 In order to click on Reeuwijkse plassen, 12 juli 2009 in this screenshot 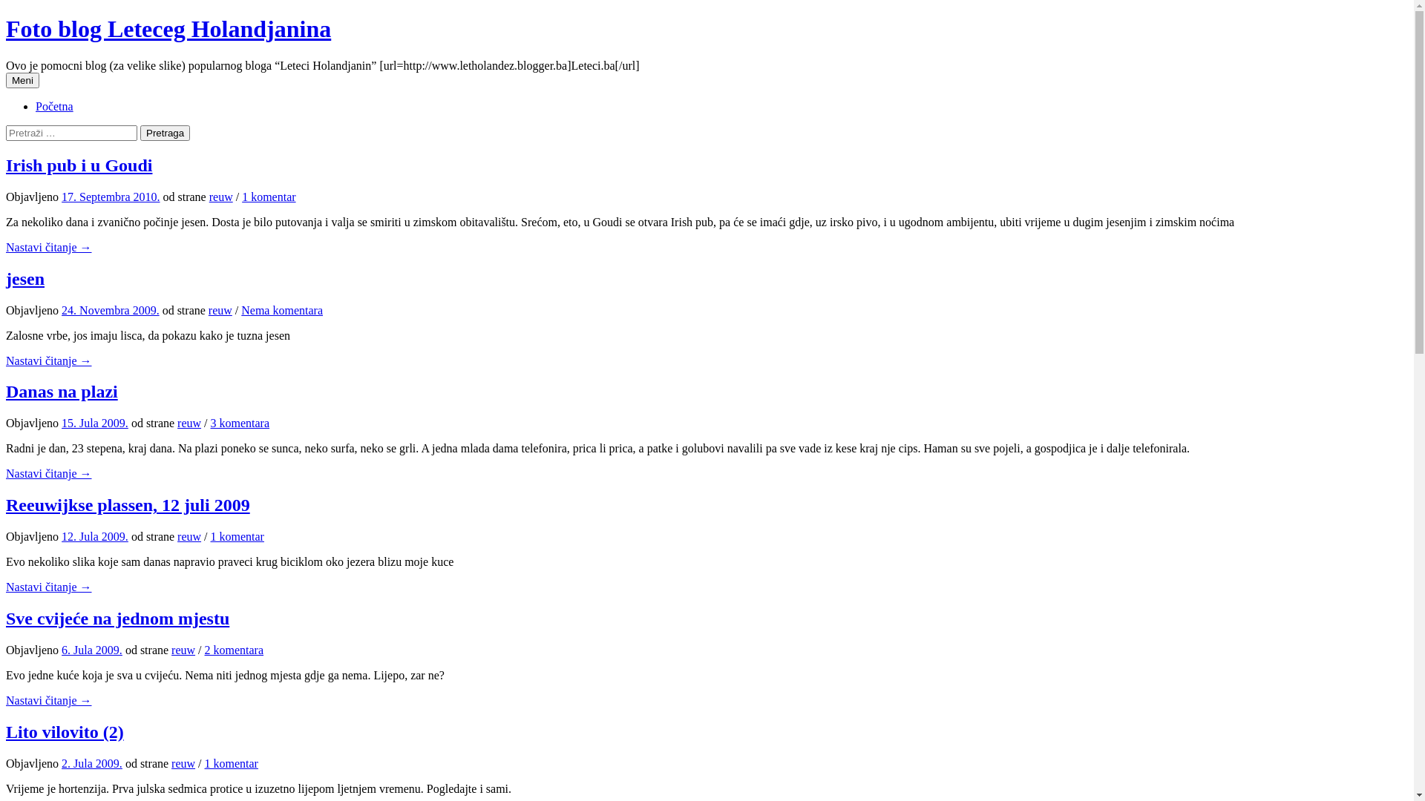, I will do `click(128, 505)`.